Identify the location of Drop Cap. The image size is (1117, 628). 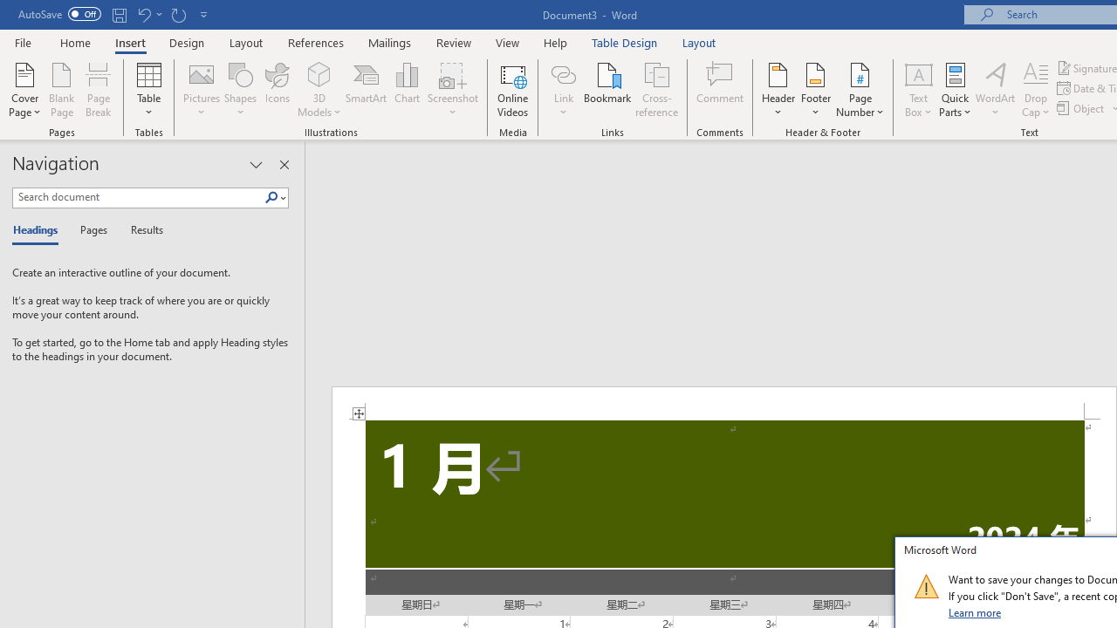
(1036, 89).